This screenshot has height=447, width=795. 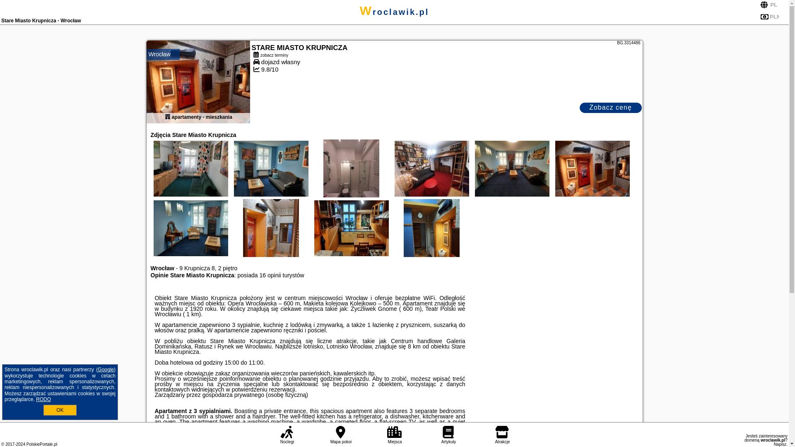 What do you see at coordinates (512, 168) in the screenshot?
I see `Urlop Wczasy Stare Miasto Krupnicza Polska` at bounding box center [512, 168].